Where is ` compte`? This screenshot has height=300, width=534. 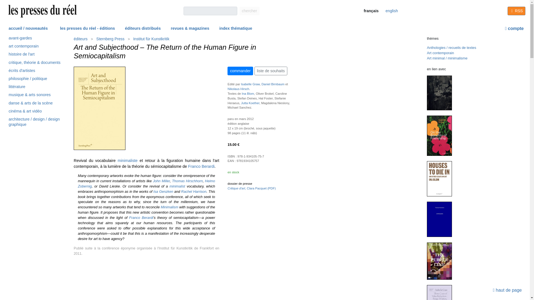
 compte is located at coordinates (515, 28).